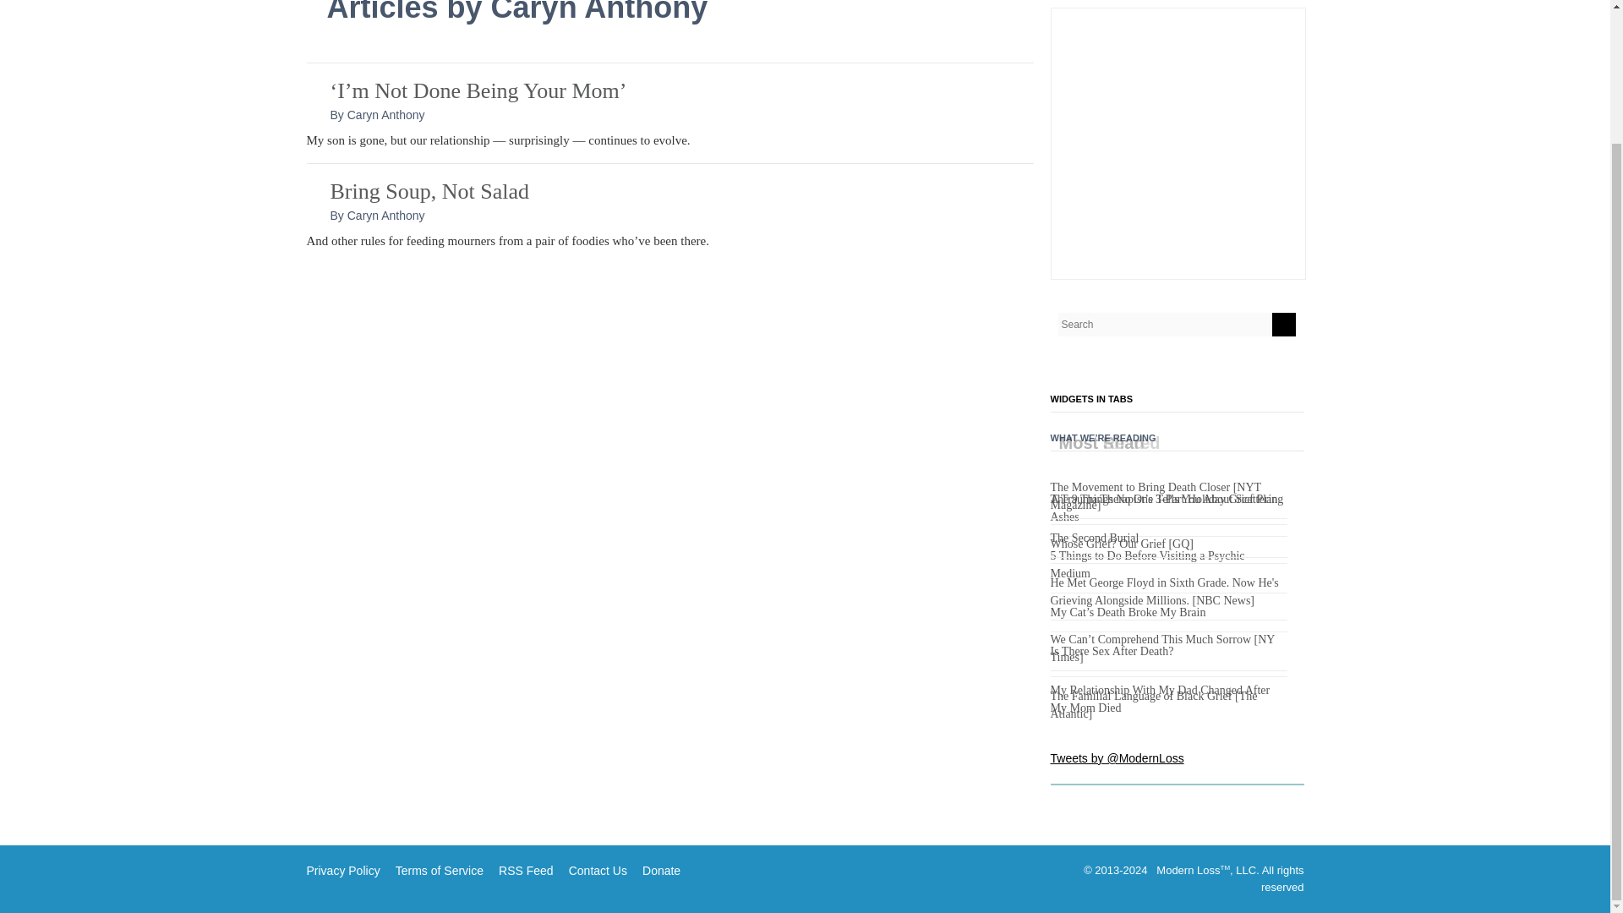  What do you see at coordinates (429, 191) in the screenshot?
I see `Permalink to Bring Soup, Not Salad` at bounding box center [429, 191].